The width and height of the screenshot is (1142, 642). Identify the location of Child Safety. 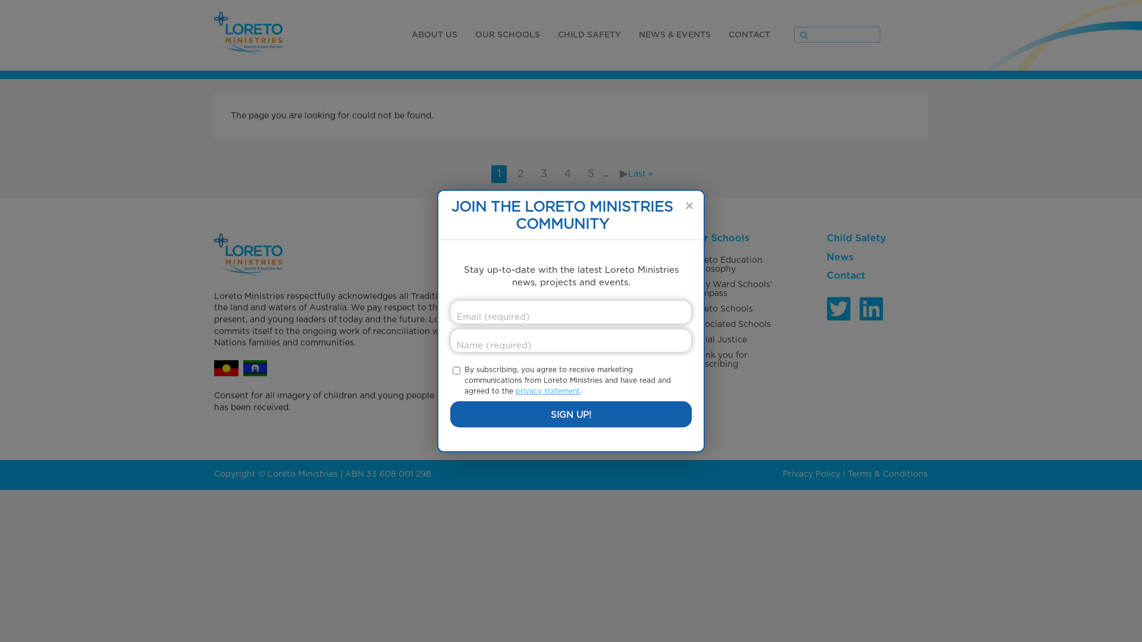
(877, 239).